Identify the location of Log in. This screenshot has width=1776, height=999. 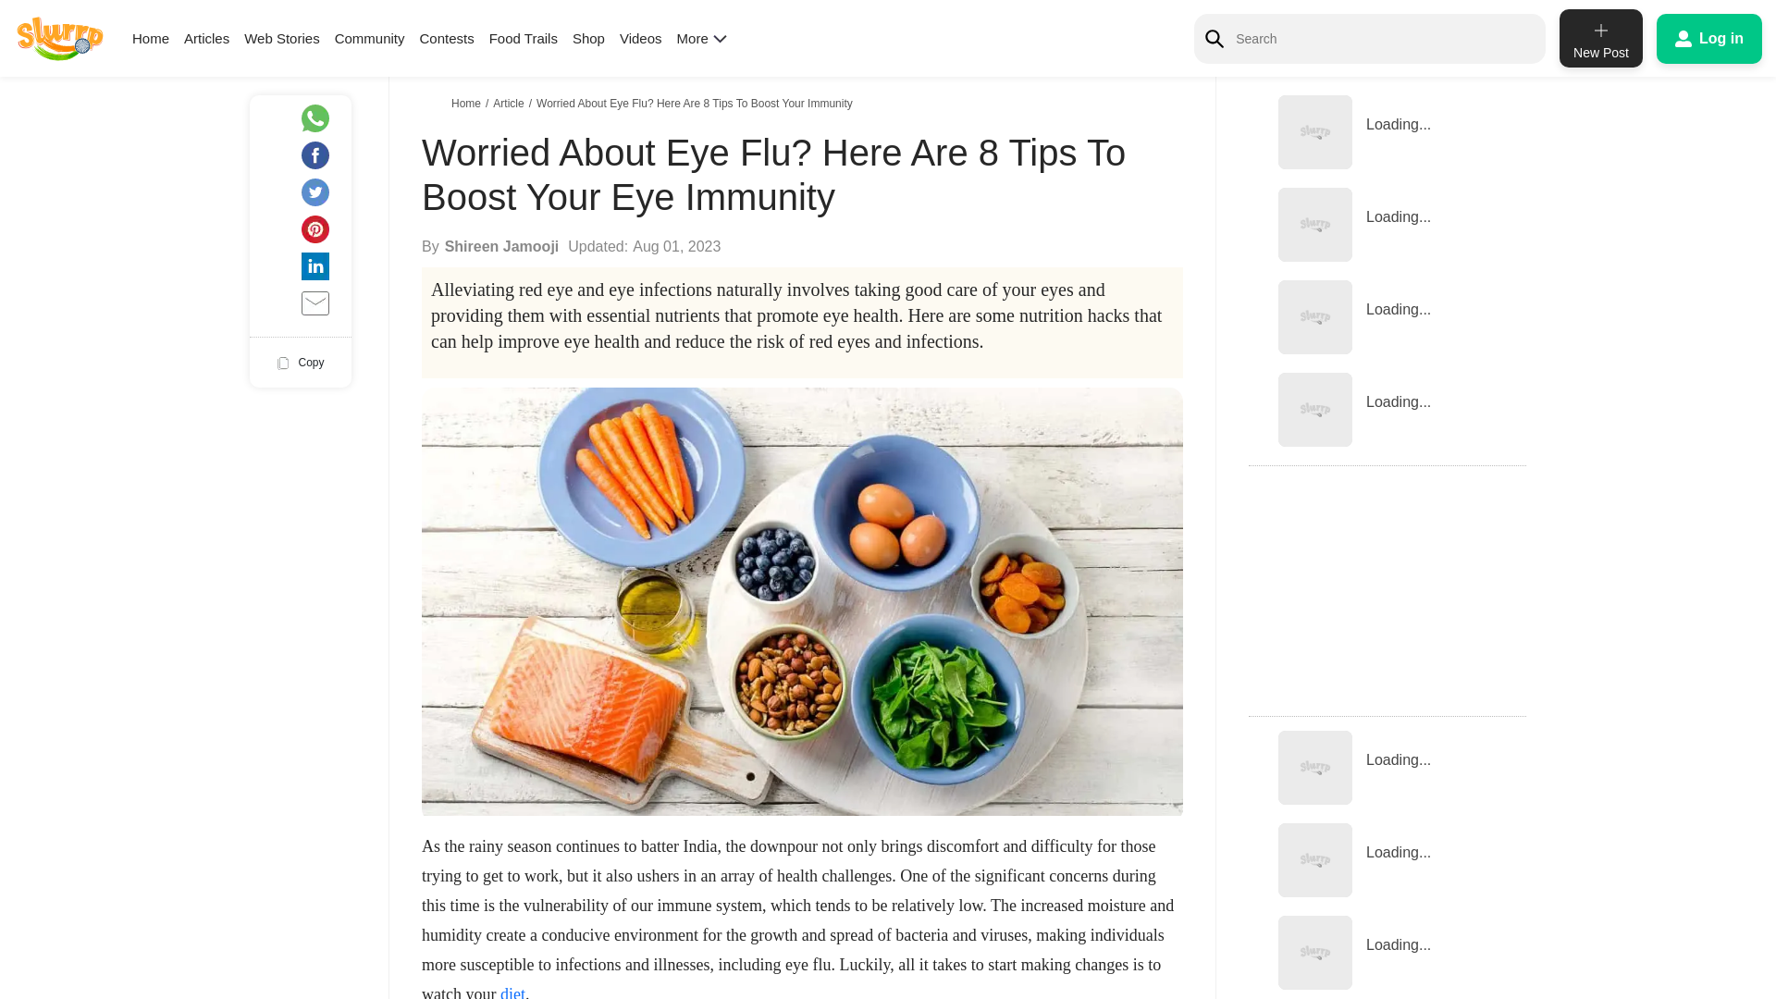
(1709, 38).